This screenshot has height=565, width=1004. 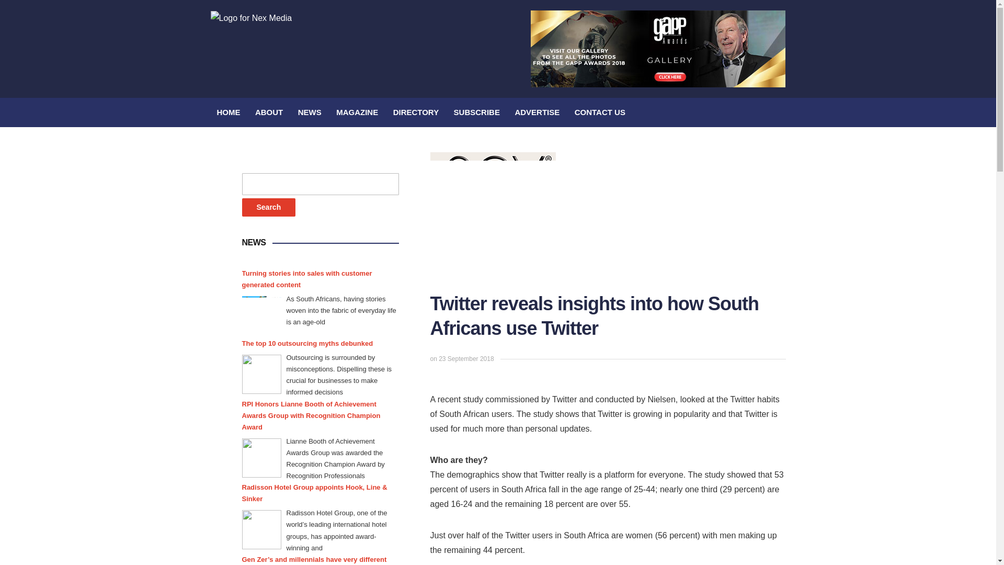 I want to click on ADVERTISE, so click(x=537, y=112).